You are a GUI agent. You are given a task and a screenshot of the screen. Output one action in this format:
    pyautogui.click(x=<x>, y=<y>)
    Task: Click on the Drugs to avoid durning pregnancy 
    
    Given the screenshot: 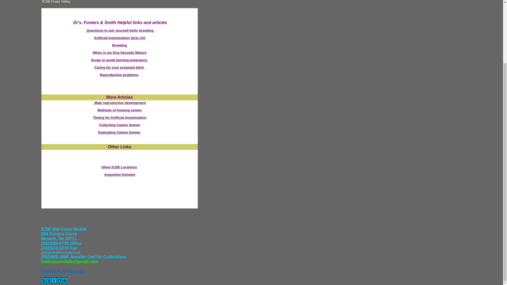 What is the action you would take?
    pyautogui.click(x=119, y=60)
    